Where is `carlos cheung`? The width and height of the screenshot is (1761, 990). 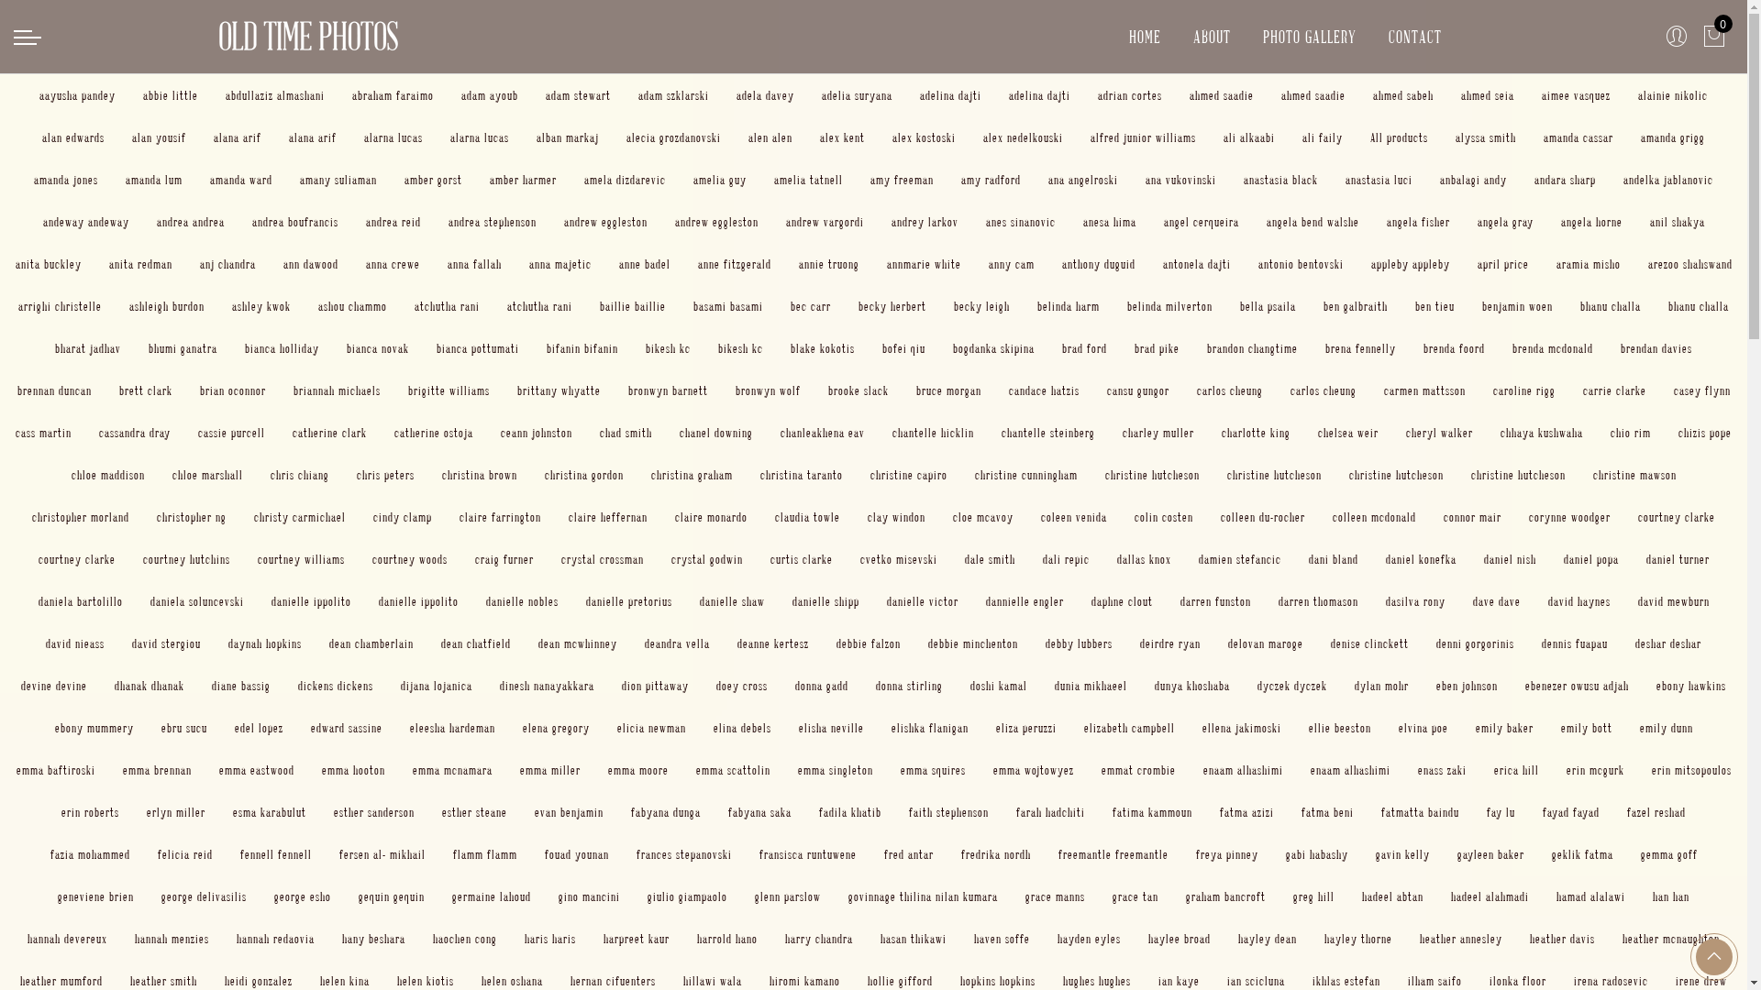
carlos cheung is located at coordinates (1323, 390).